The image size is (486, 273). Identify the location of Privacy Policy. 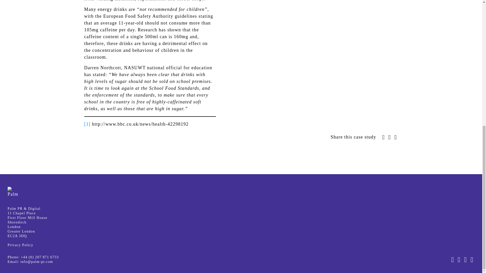
(21, 245).